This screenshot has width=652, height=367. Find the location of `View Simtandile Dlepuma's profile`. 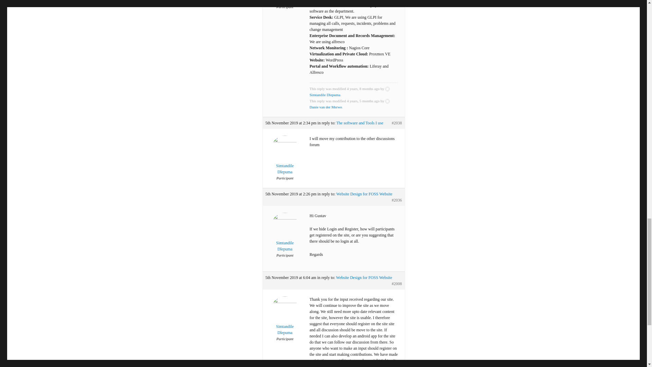

View Simtandile Dlepuma's profile is located at coordinates (285, 320).